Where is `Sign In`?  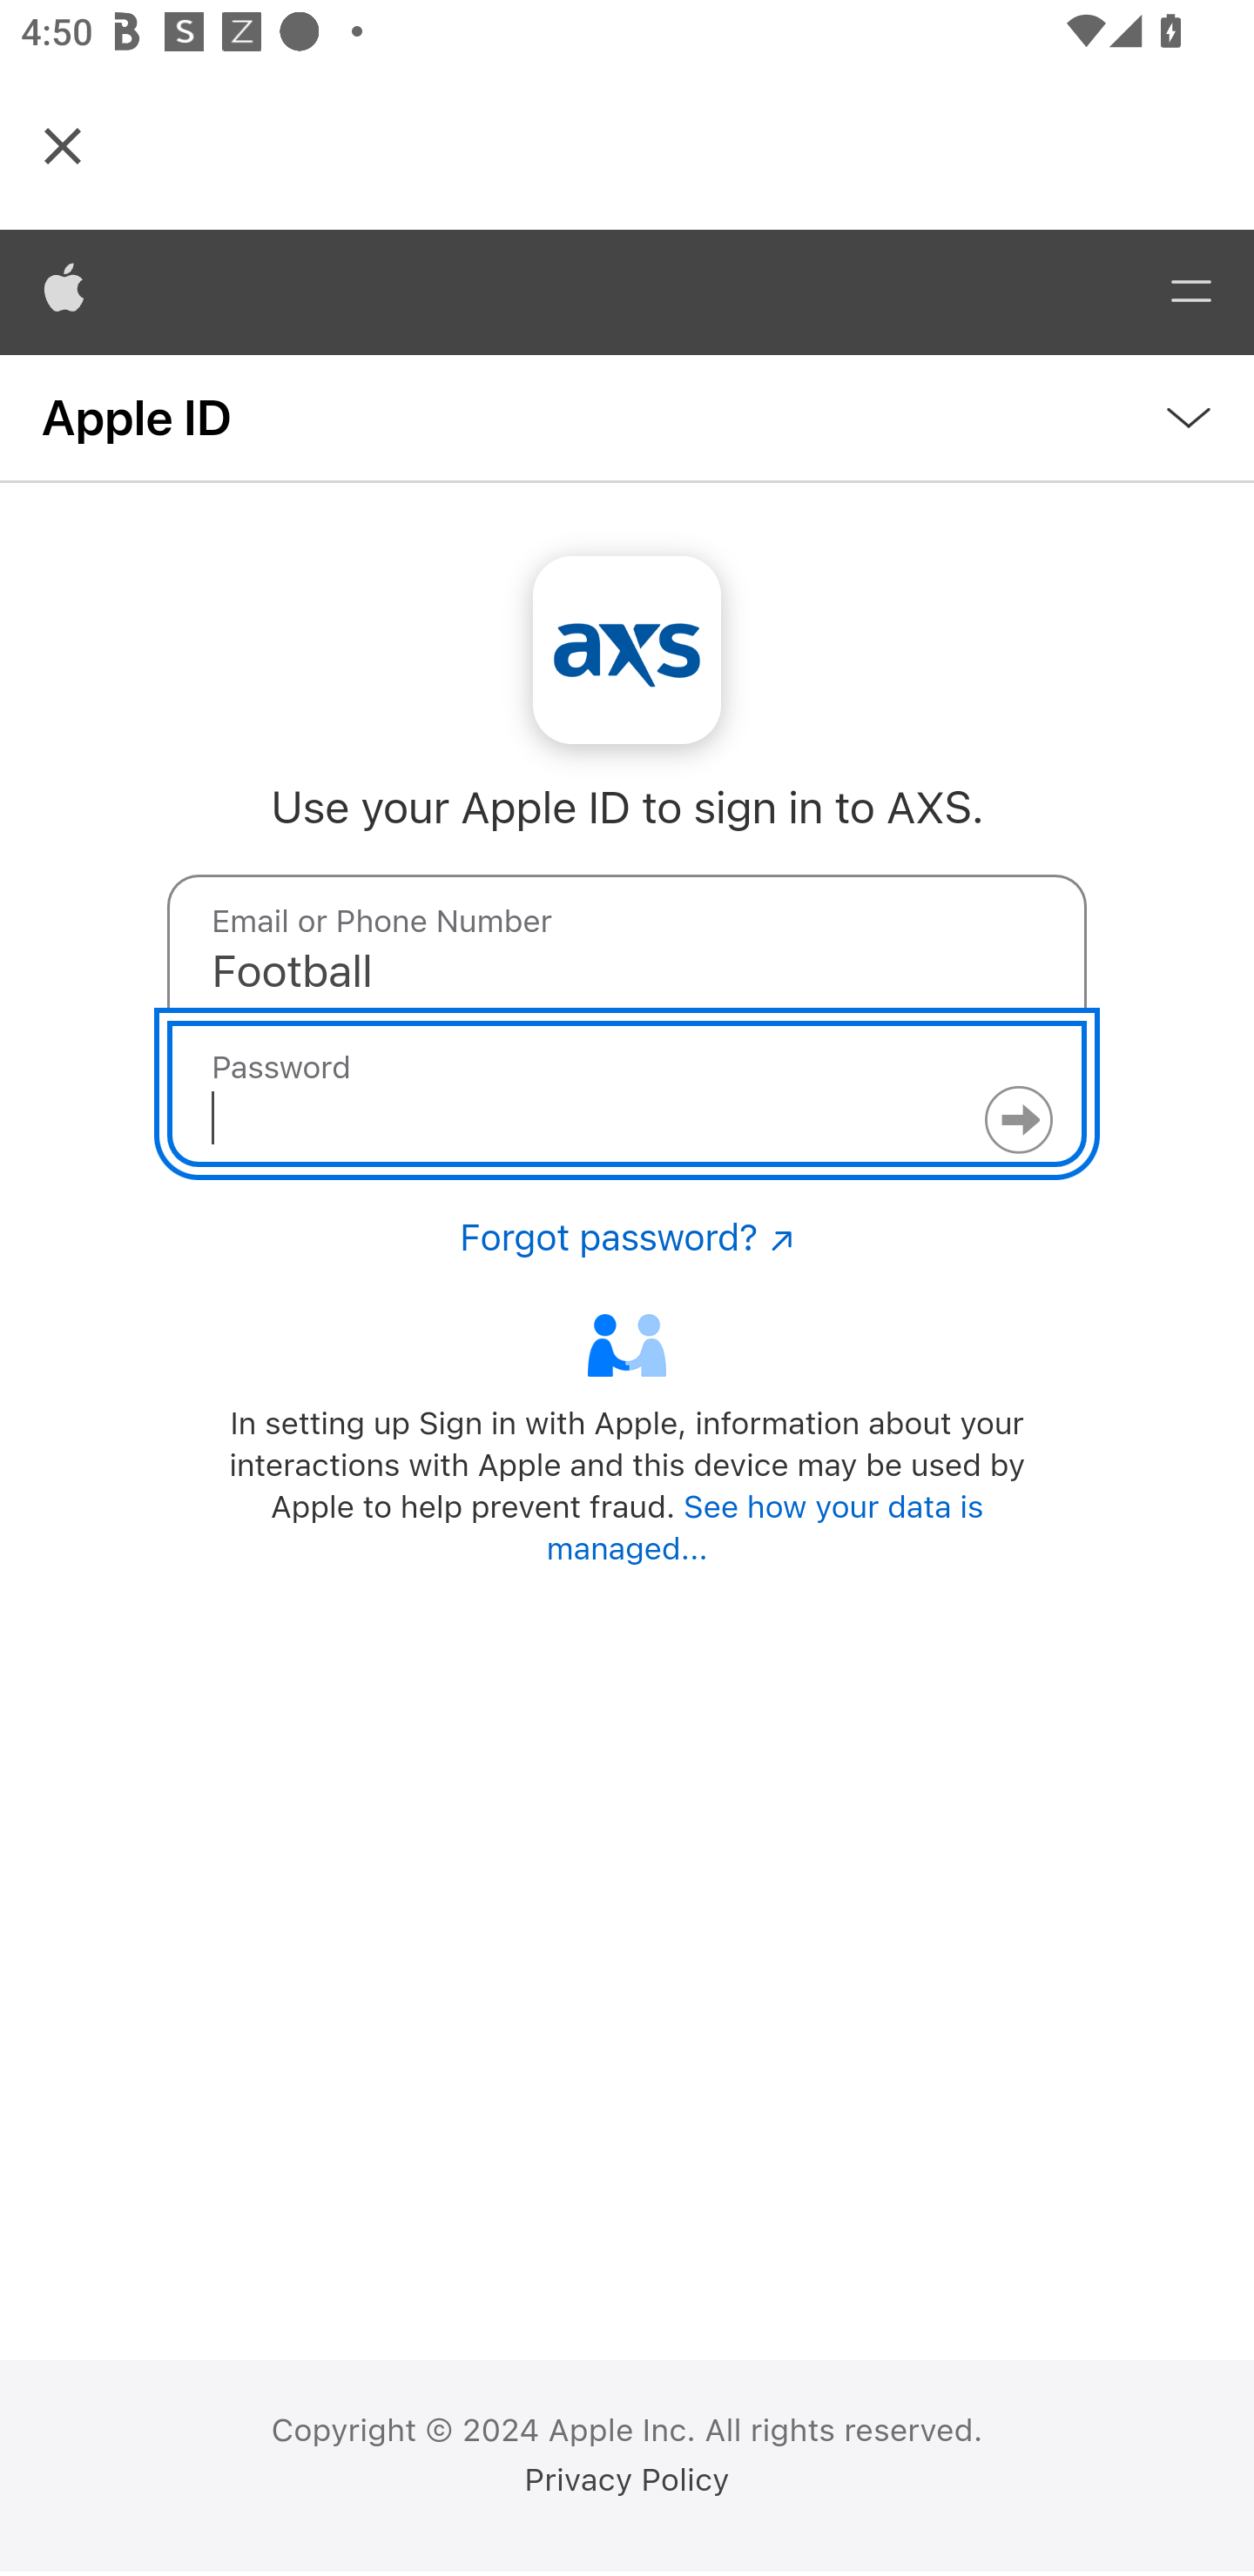
Sign In is located at coordinates (1017, 1121).